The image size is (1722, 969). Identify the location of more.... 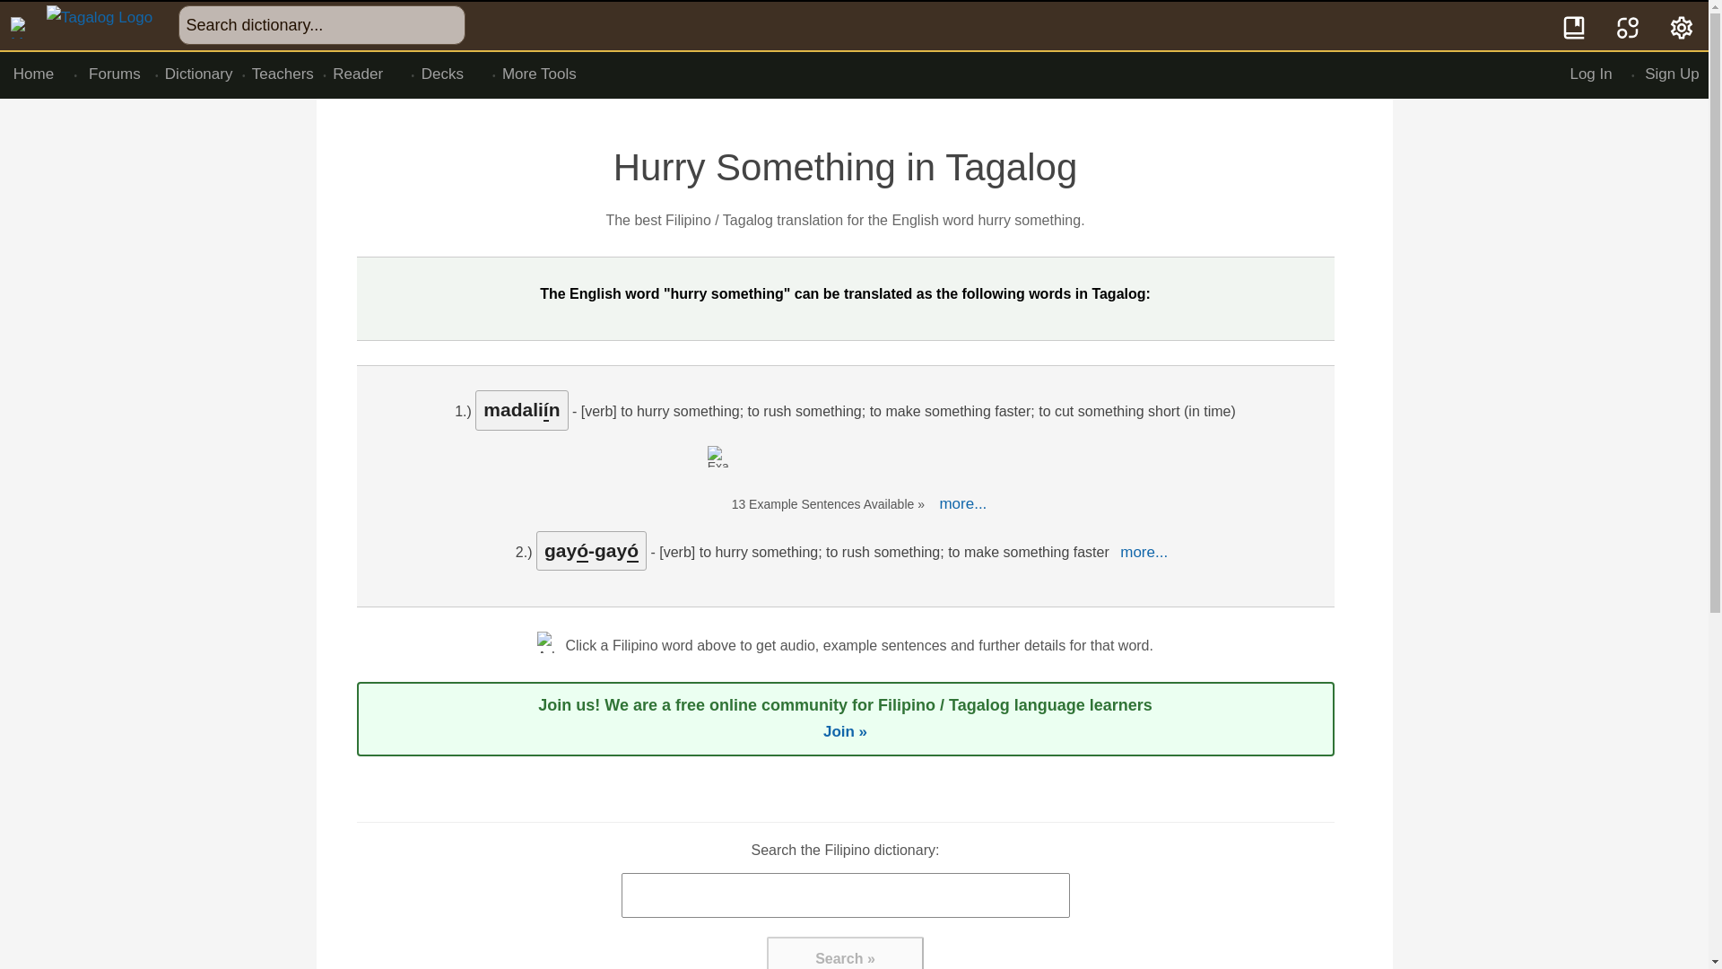
(961, 504).